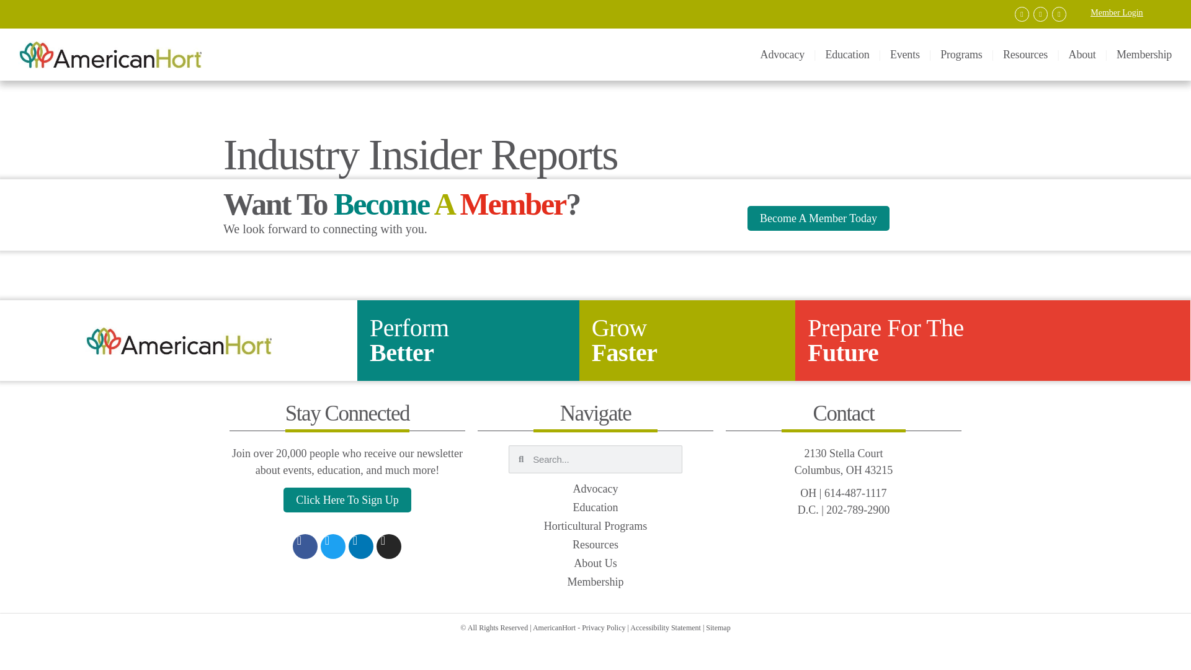 This screenshot has height=670, width=1191. What do you see at coordinates (846, 55) in the screenshot?
I see `Education` at bounding box center [846, 55].